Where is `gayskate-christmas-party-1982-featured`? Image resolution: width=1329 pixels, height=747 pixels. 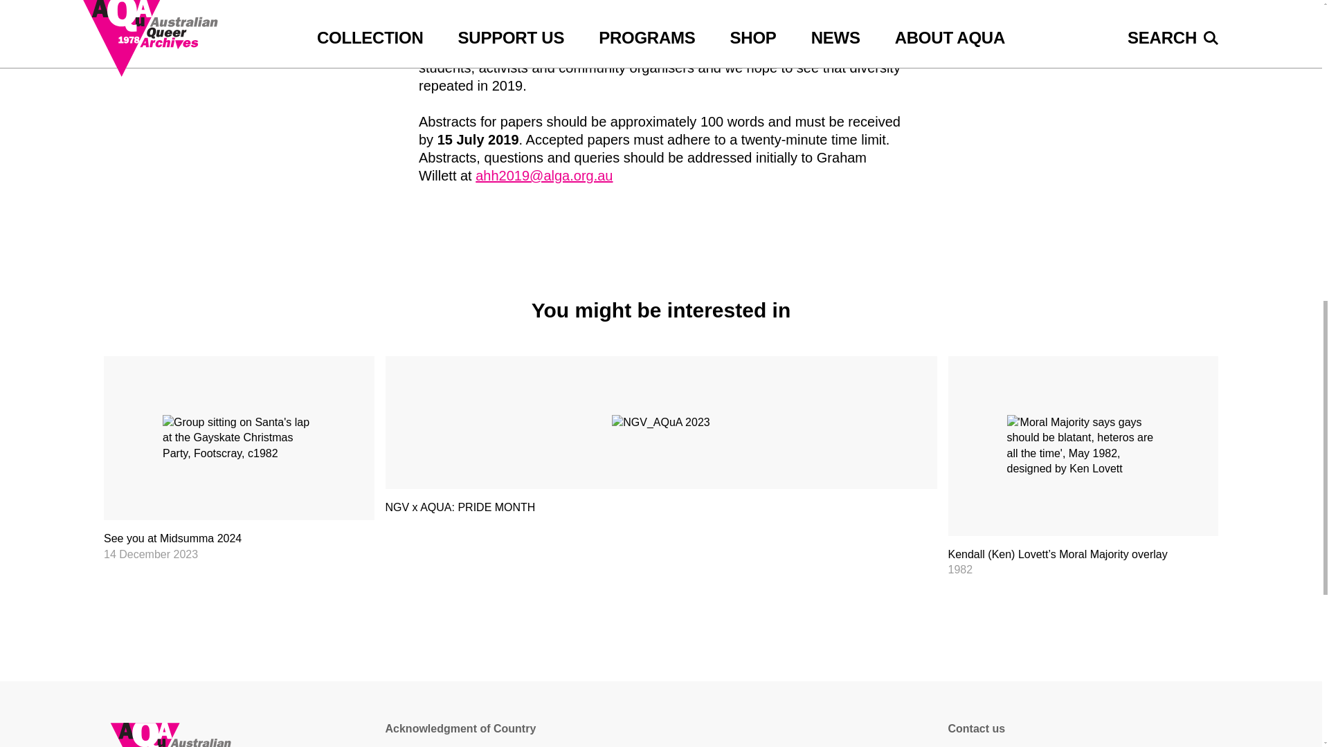
gayskate-christmas-party-1982-featured is located at coordinates (239, 438).